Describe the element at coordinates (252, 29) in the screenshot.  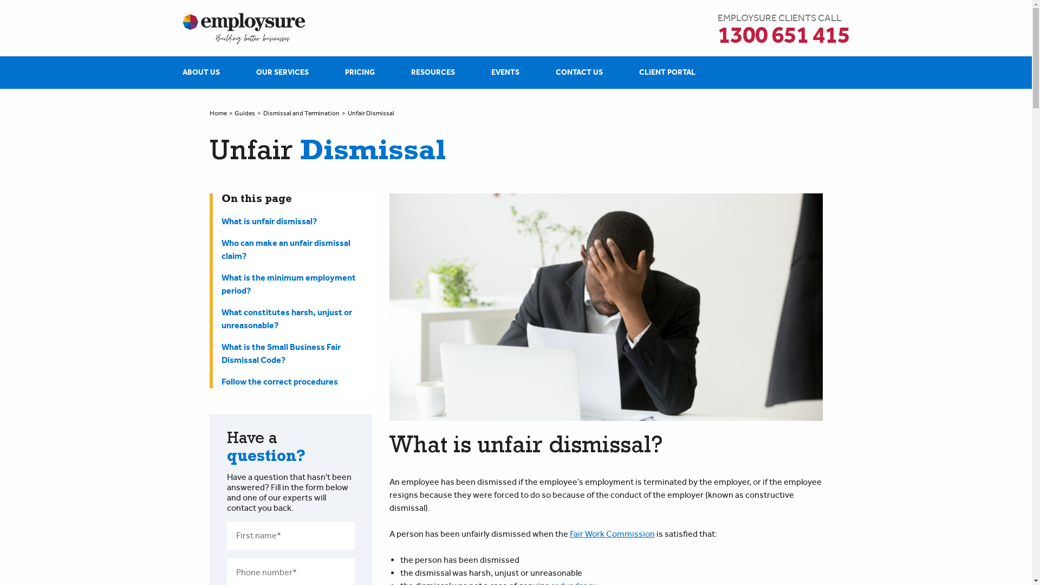
I see `EMPLOYSURE HOME` at that location.